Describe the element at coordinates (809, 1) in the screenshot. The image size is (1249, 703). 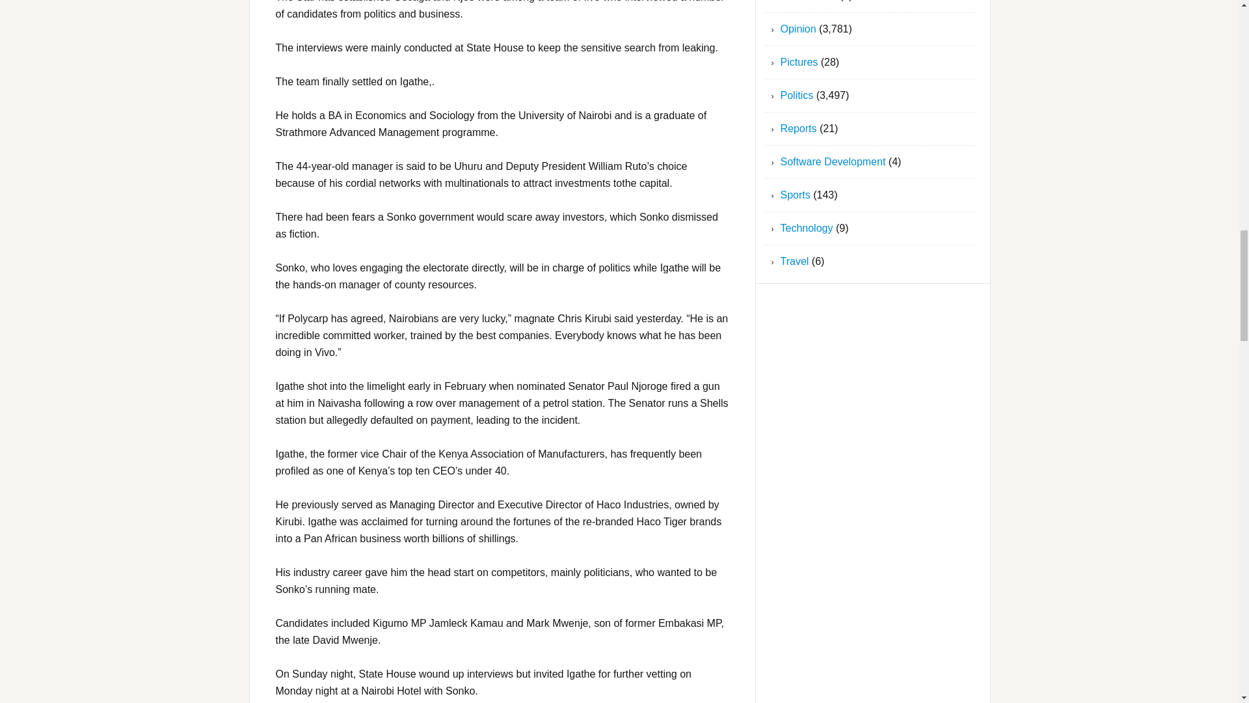
I see `Jackal news` at that location.